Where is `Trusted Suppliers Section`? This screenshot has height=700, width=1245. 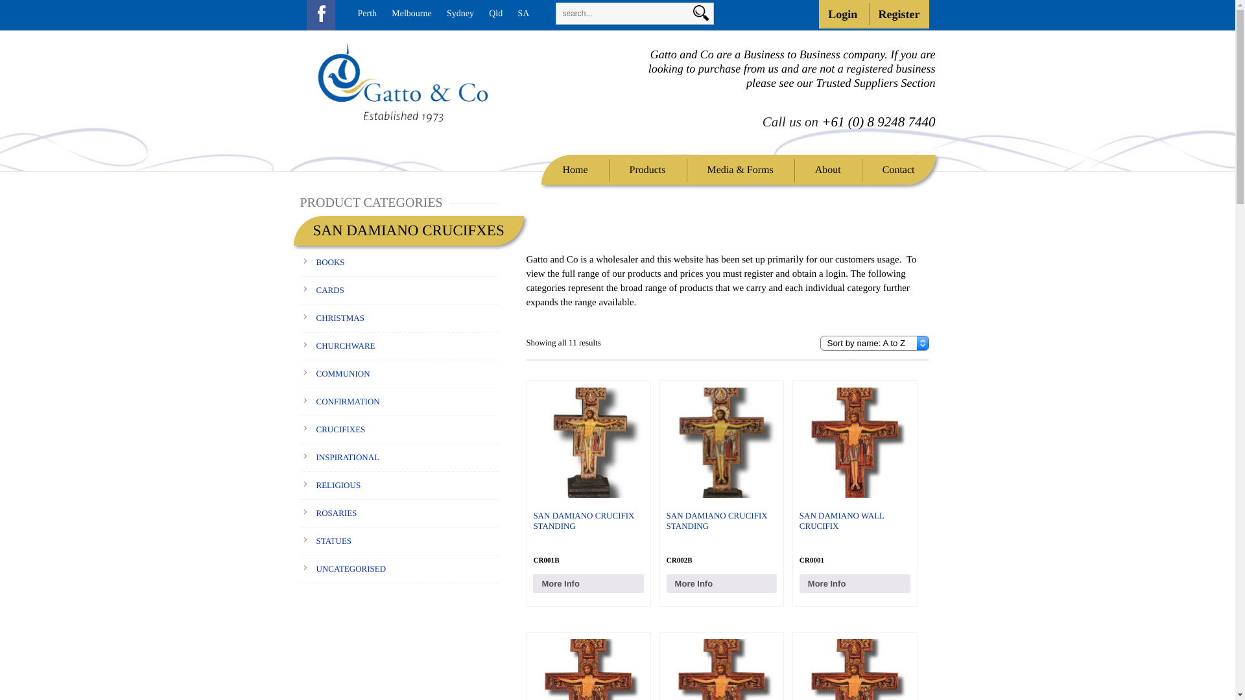
Trusted Suppliers Section is located at coordinates (875, 83).